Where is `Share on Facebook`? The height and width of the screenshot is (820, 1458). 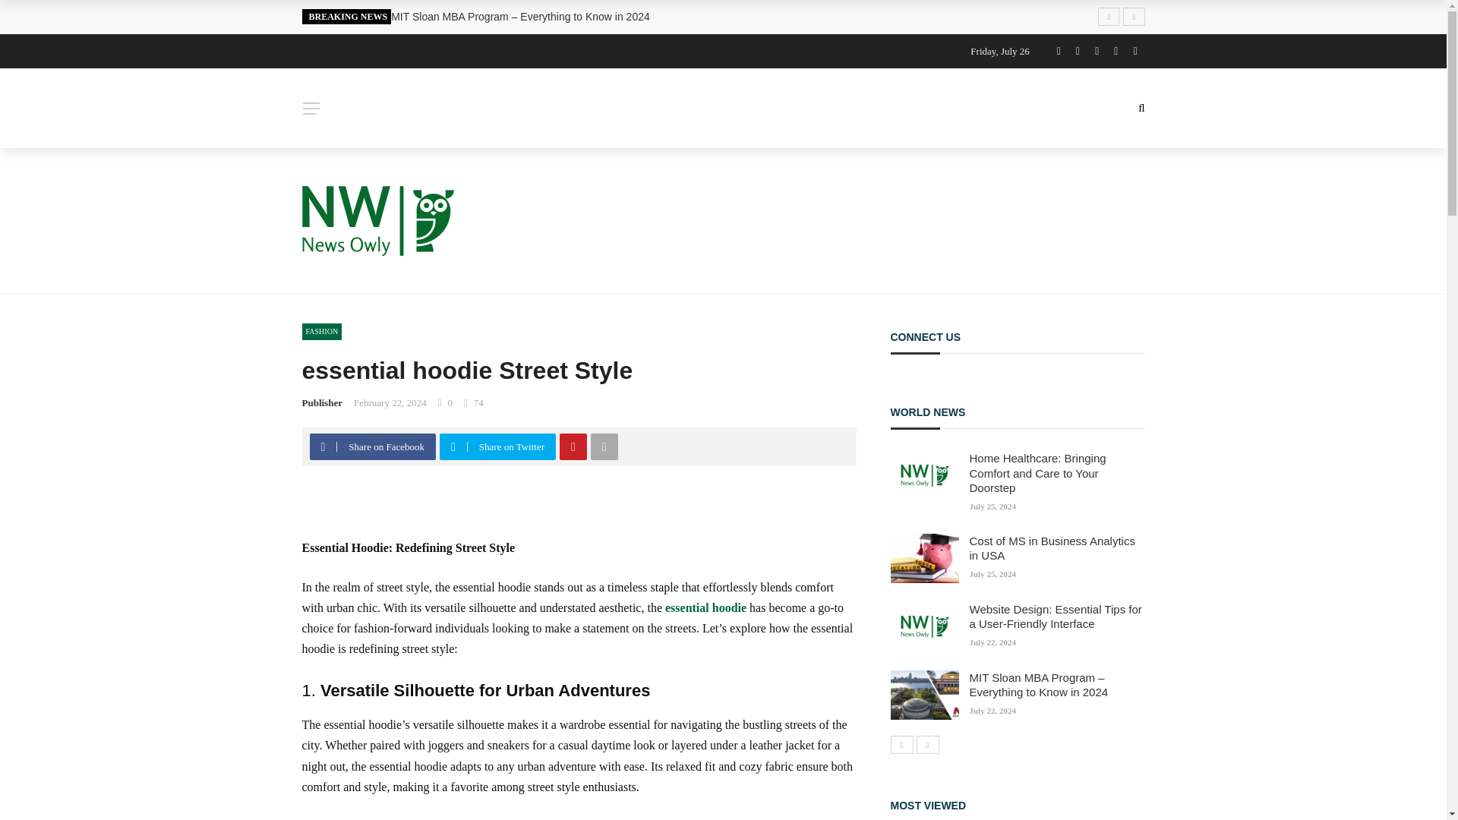 Share on Facebook is located at coordinates (374, 446).